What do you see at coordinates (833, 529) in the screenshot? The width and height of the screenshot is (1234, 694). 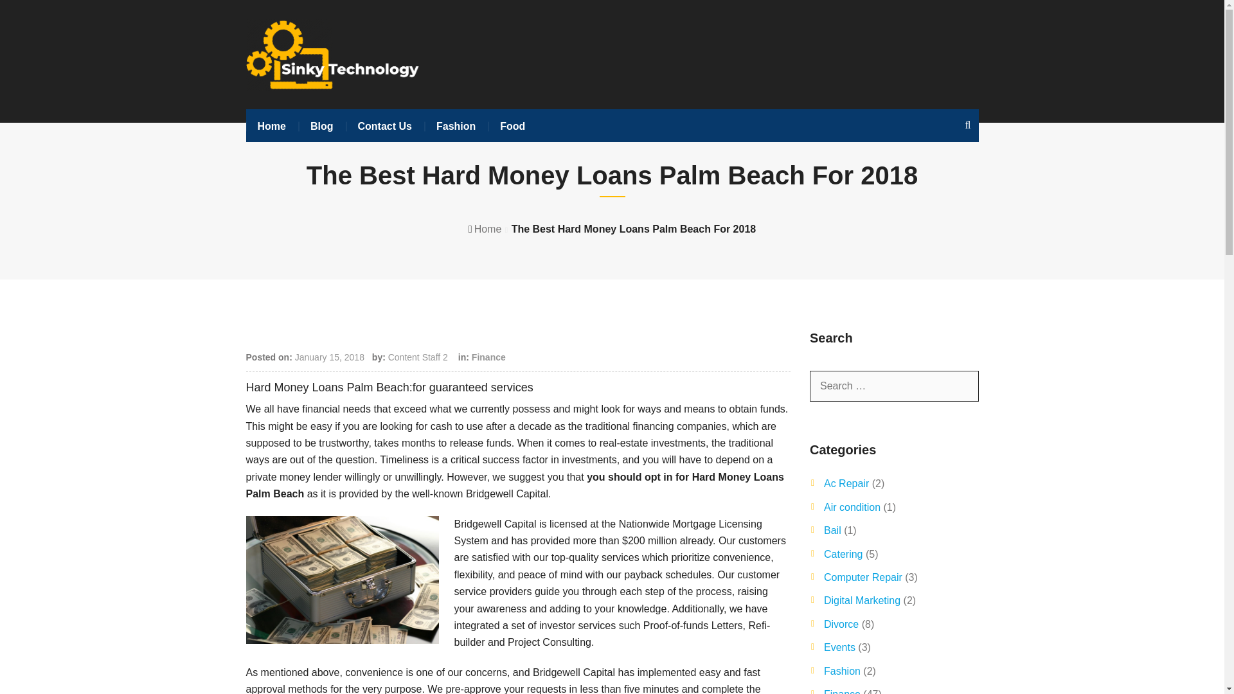 I see `Bail` at bounding box center [833, 529].